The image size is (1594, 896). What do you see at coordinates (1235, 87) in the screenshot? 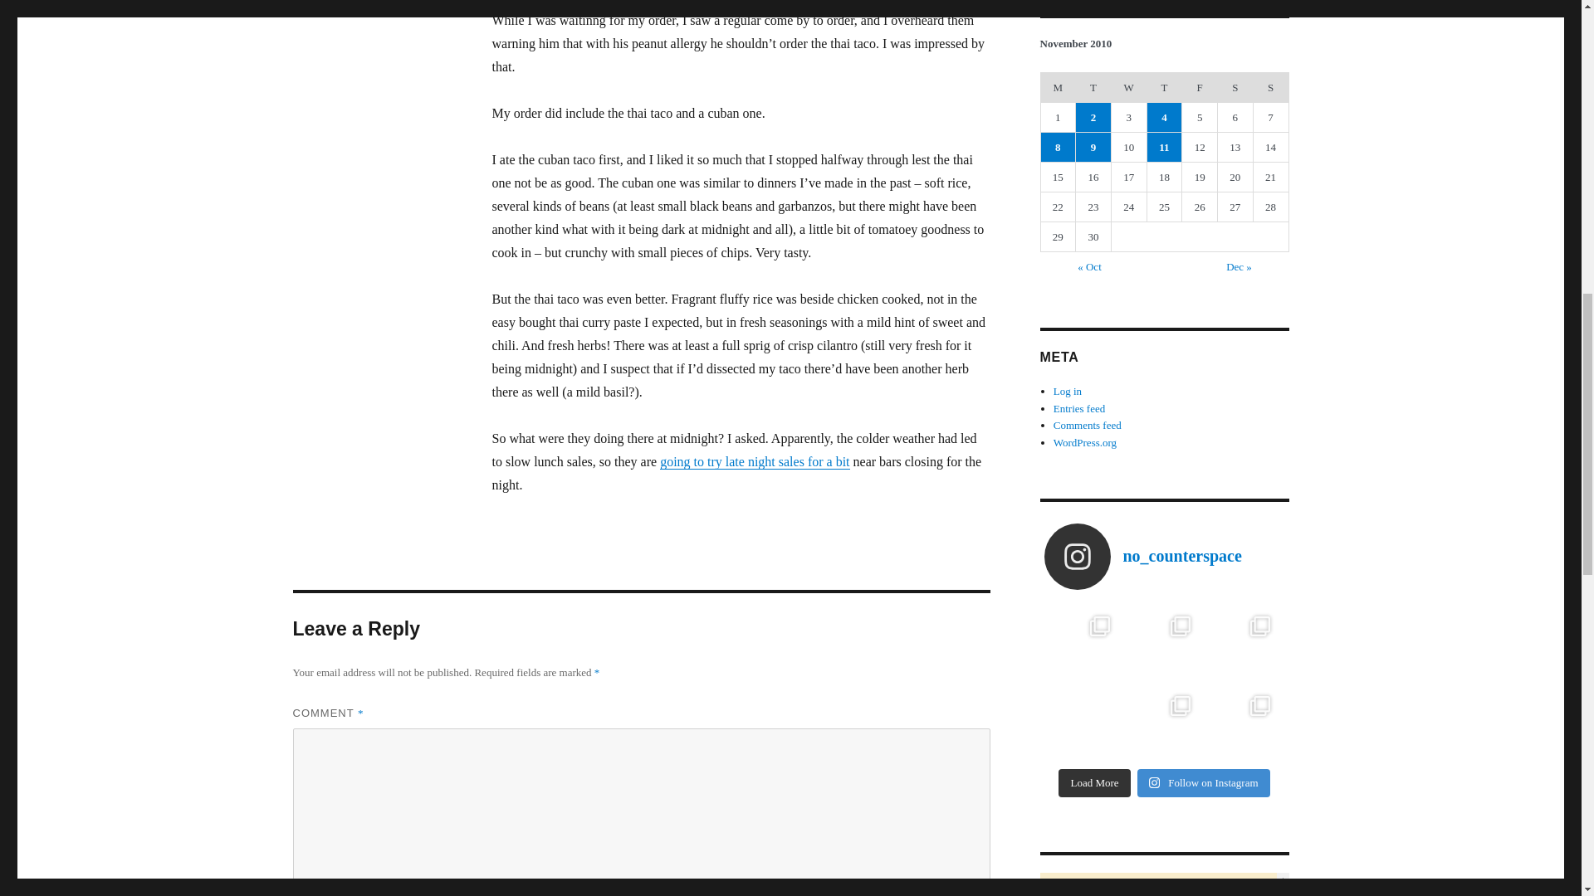
I see `Saturday` at bounding box center [1235, 87].